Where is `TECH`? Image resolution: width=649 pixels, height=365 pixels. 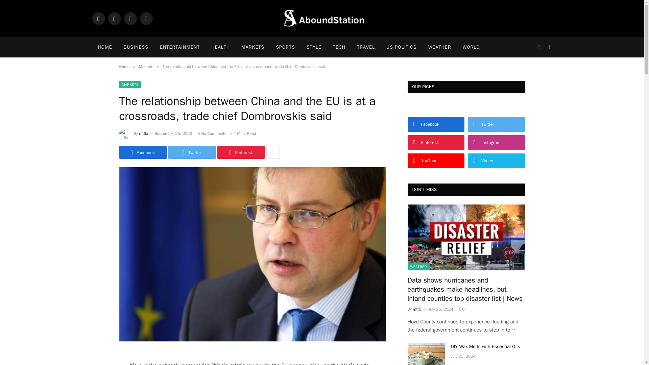 TECH is located at coordinates (339, 47).